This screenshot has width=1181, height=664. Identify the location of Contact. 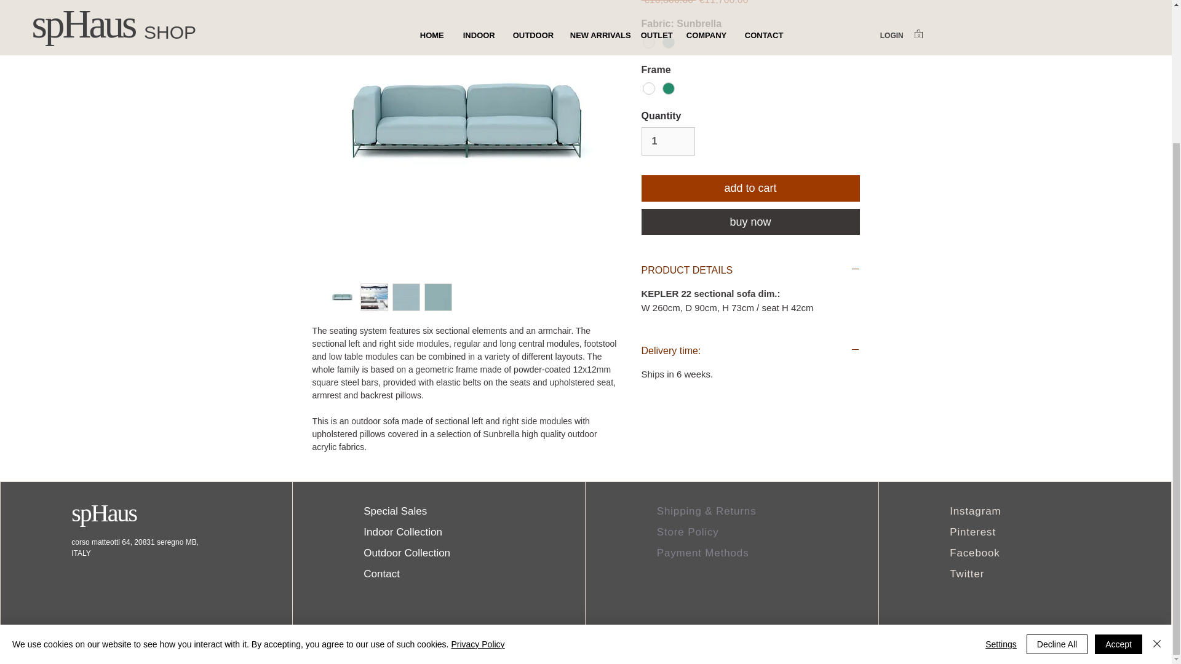
(381, 574).